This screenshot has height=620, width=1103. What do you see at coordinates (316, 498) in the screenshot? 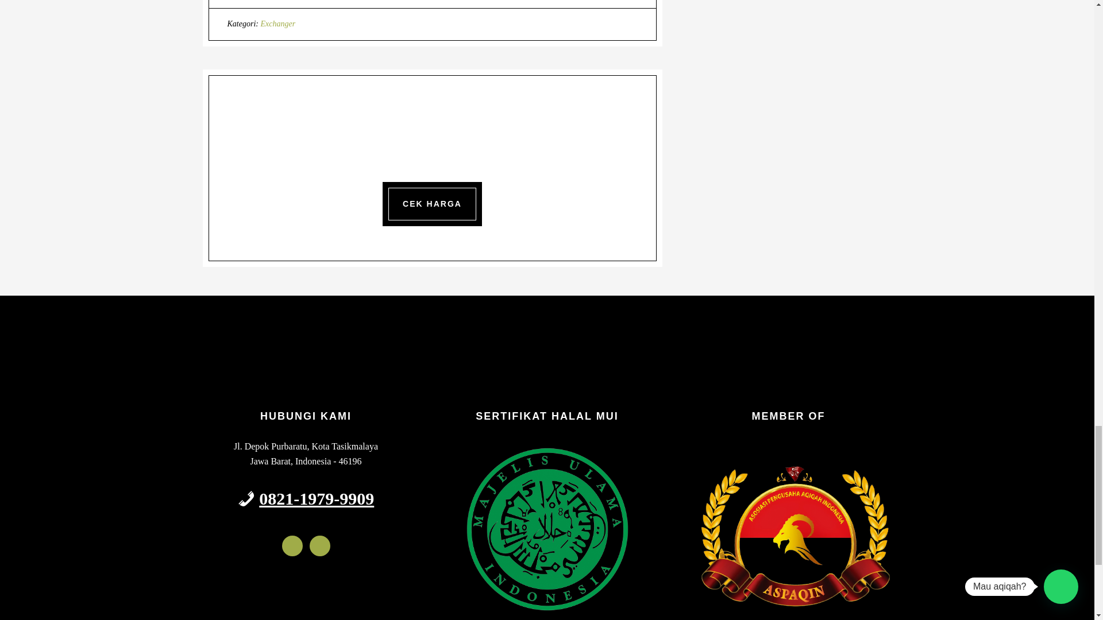
I see `0821-1979-9909` at bounding box center [316, 498].